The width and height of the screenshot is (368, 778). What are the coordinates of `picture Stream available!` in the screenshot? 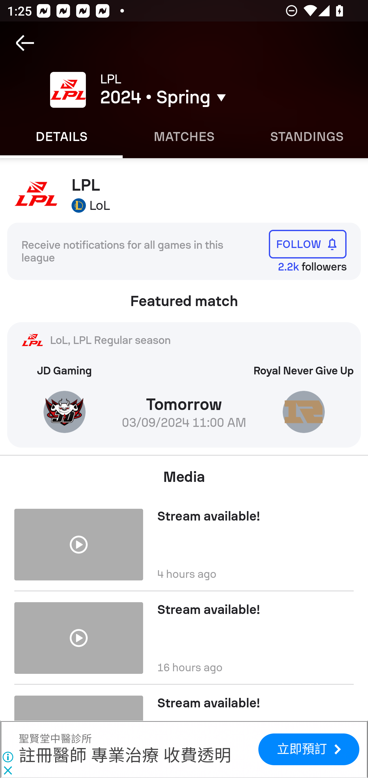 It's located at (184, 703).